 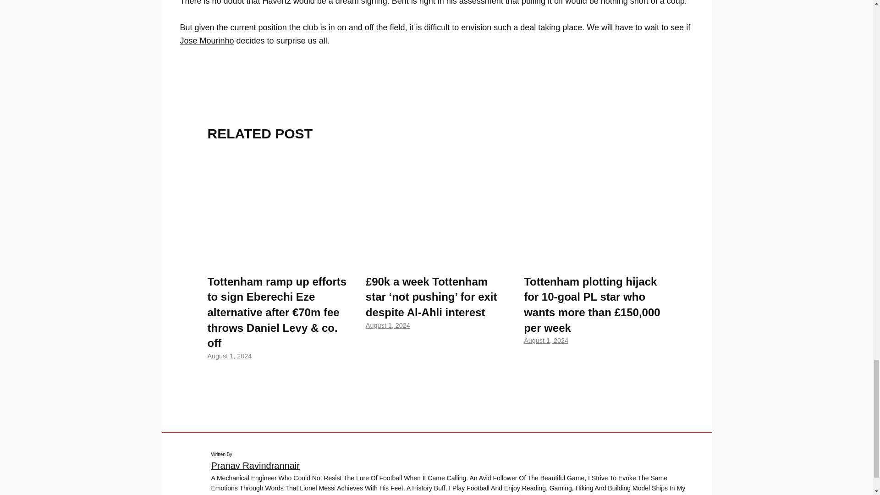 I want to click on 4:02 pm, so click(x=388, y=325).